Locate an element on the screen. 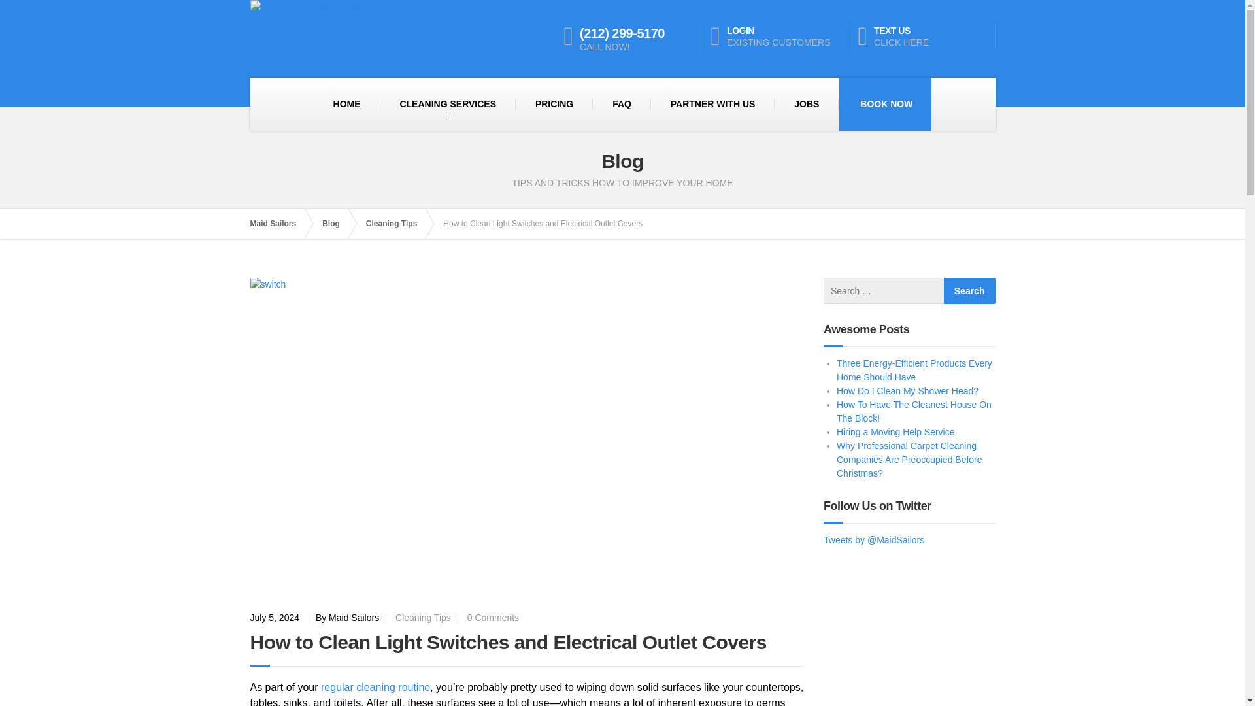  0 Comments is located at coordinates (422, 617).